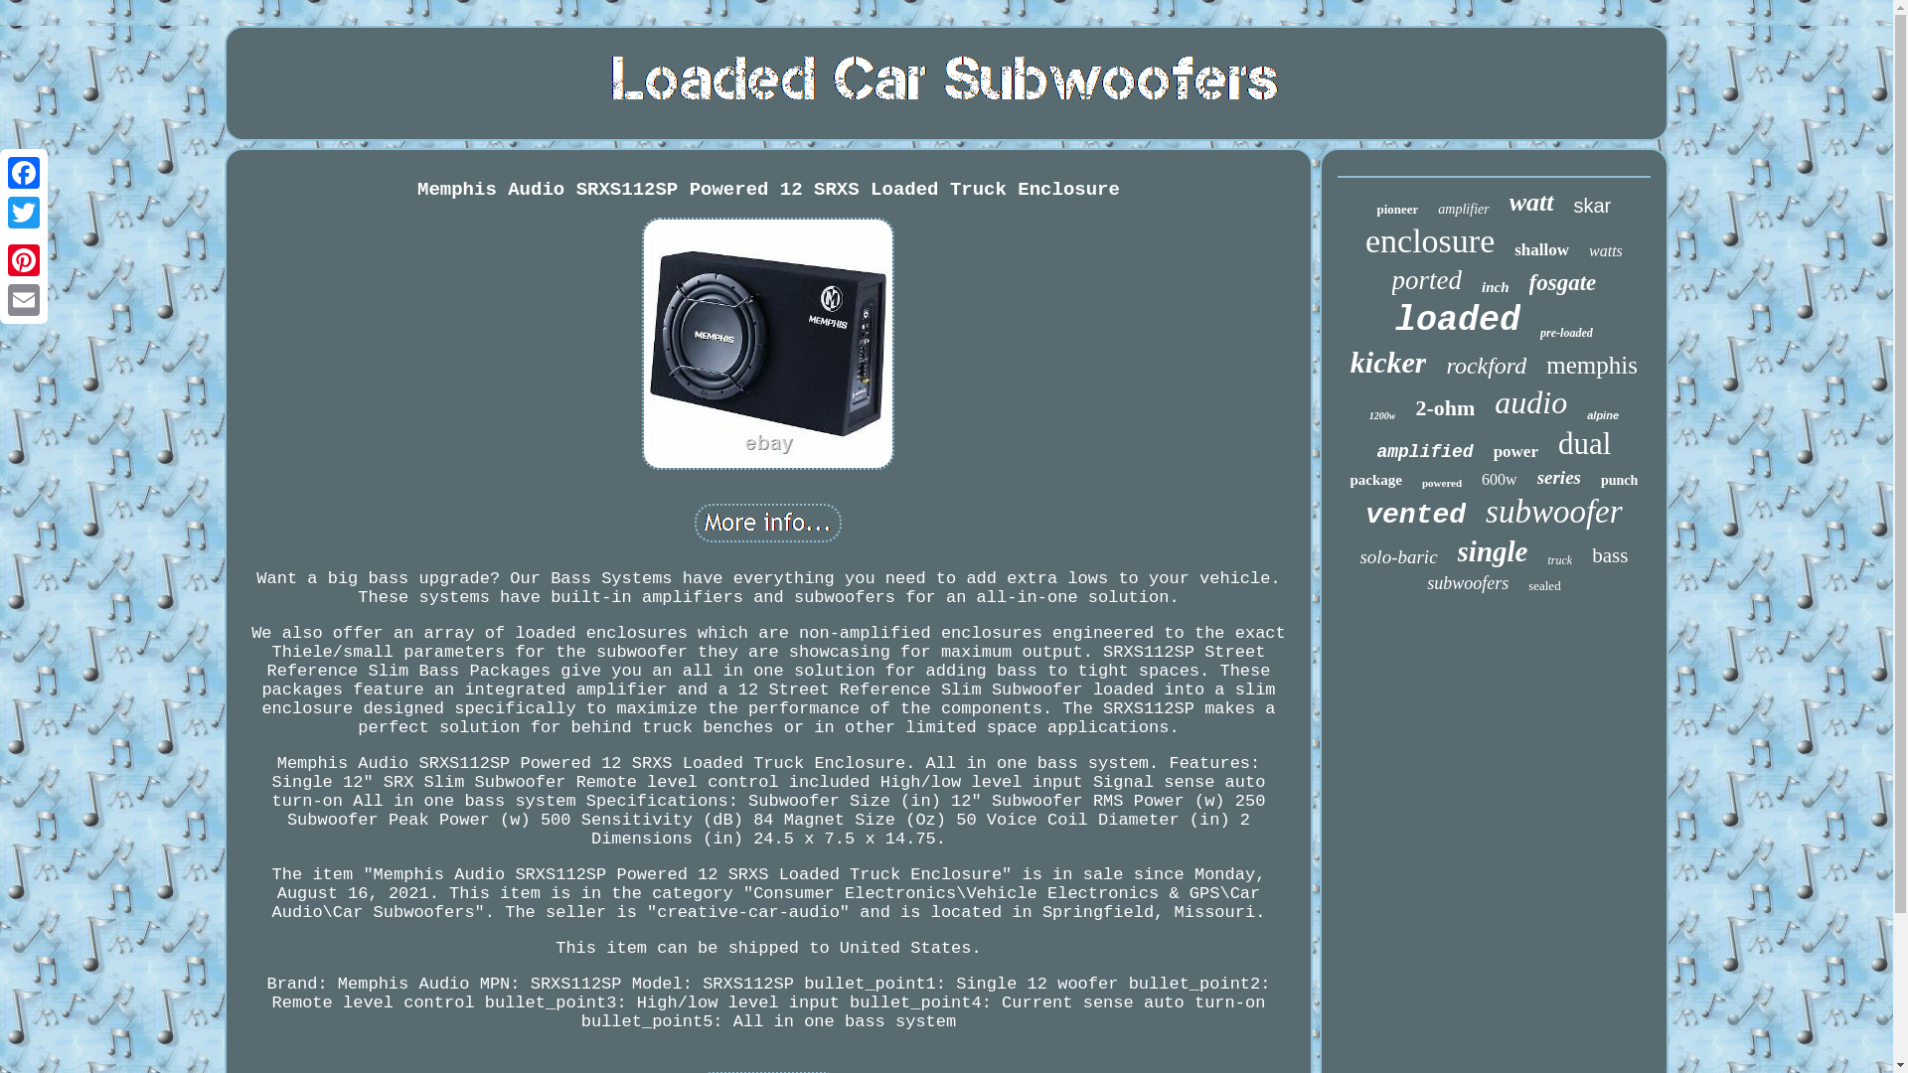 Image resolution: width=1908 pixels, height=1073 pixels. Describe the element at coordinates (1541, 250) in the screenshot. I see `shallow` at that location.